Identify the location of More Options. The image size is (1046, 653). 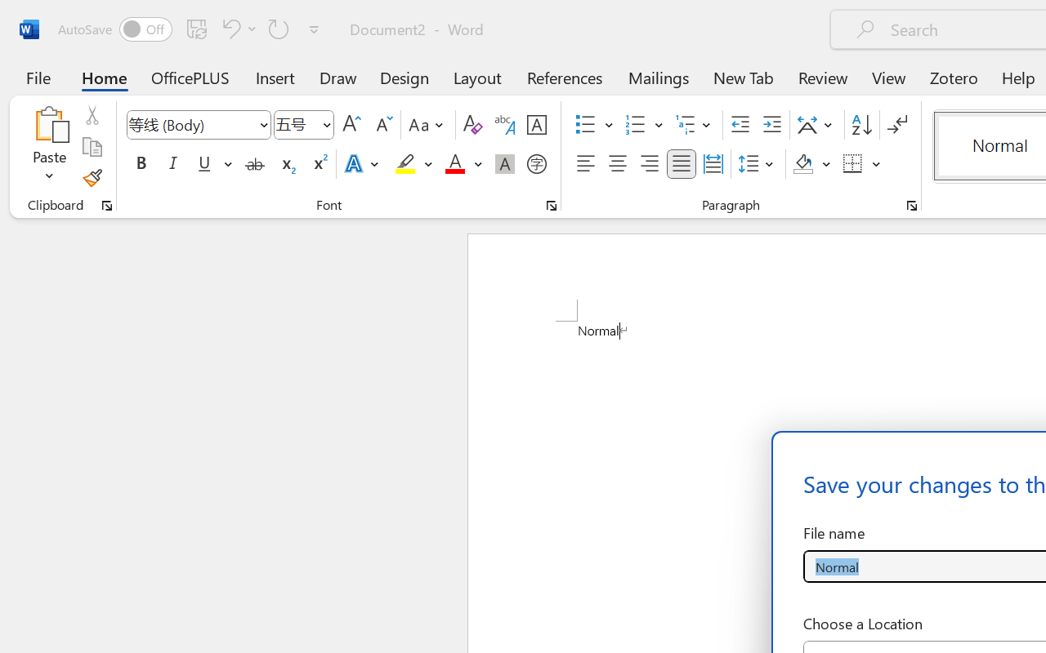
(877, 164).